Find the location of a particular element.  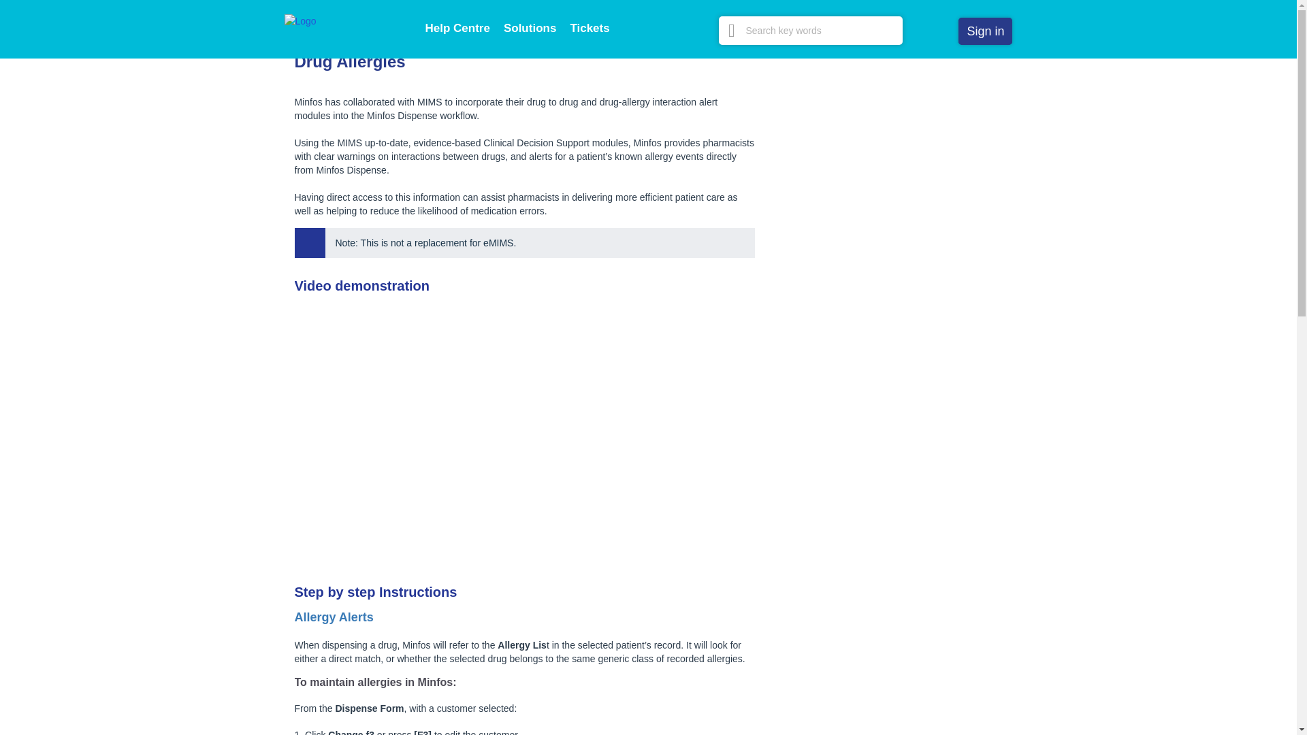

Sign in is located at coordinates (984, 31).